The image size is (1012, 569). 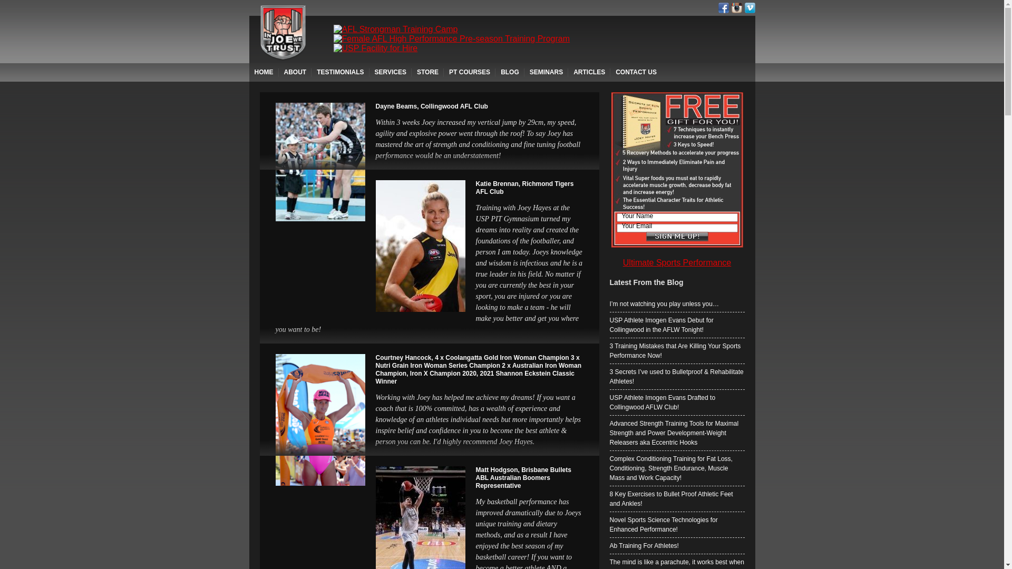 I want to click on Novel Sports Science Technologies for Enhanced Performance!, so click(x=677, y=525).